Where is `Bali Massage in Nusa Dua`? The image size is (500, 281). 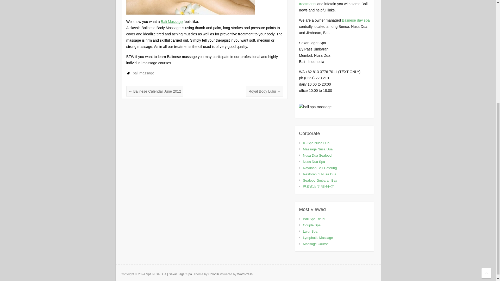
Bali Massage in Nusa Dua is located at coordinates (318, 149).